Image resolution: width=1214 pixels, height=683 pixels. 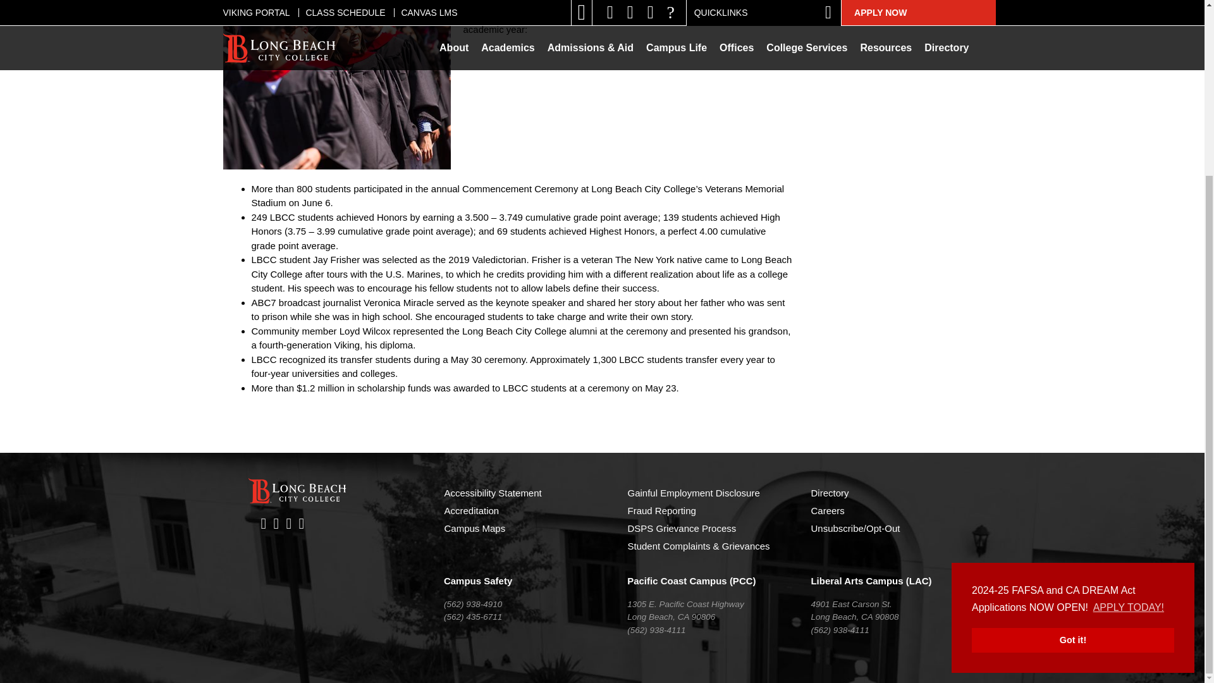 What do you see at coordinates (1072, 411) in the screenshot?
I see `Got it!` at bounding box center [1072, 411].